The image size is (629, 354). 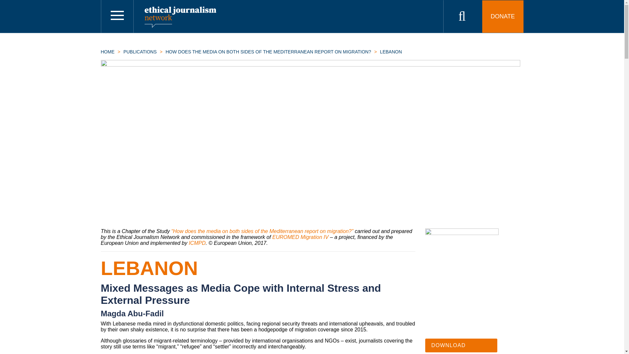 What do you see at coordinates (300, 237) in the screenshot?
I see `EUROMED Migration IV` at bounding box center [300, 237].